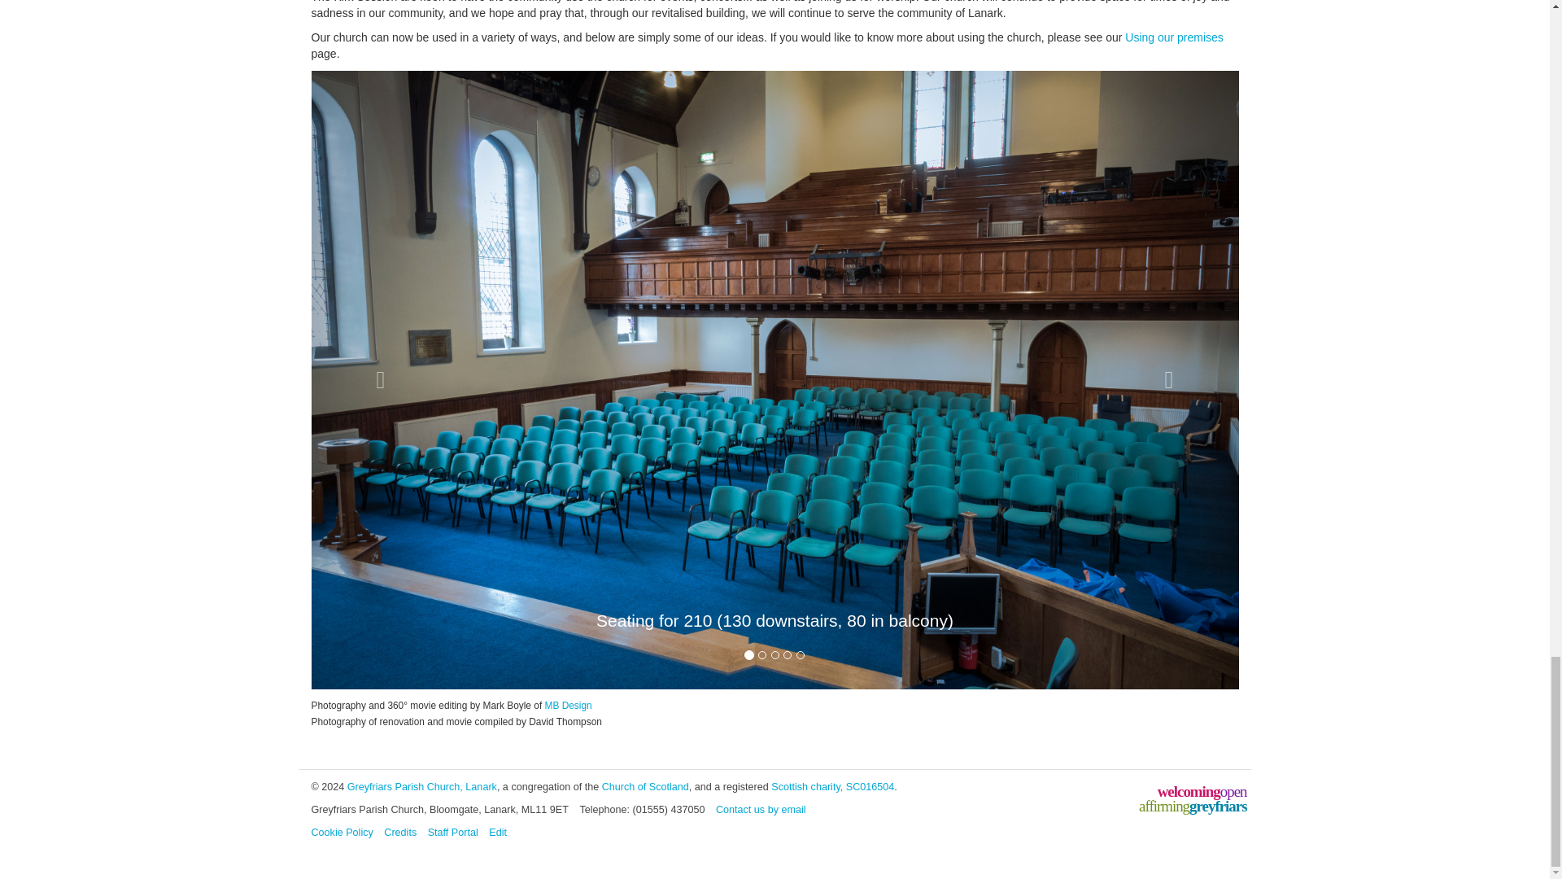 This screenshot has height=879, width=1562. What do you see at coordinates (1168, 379) in the screenshot?
I see `Next` at bounding box center [1168, 379].